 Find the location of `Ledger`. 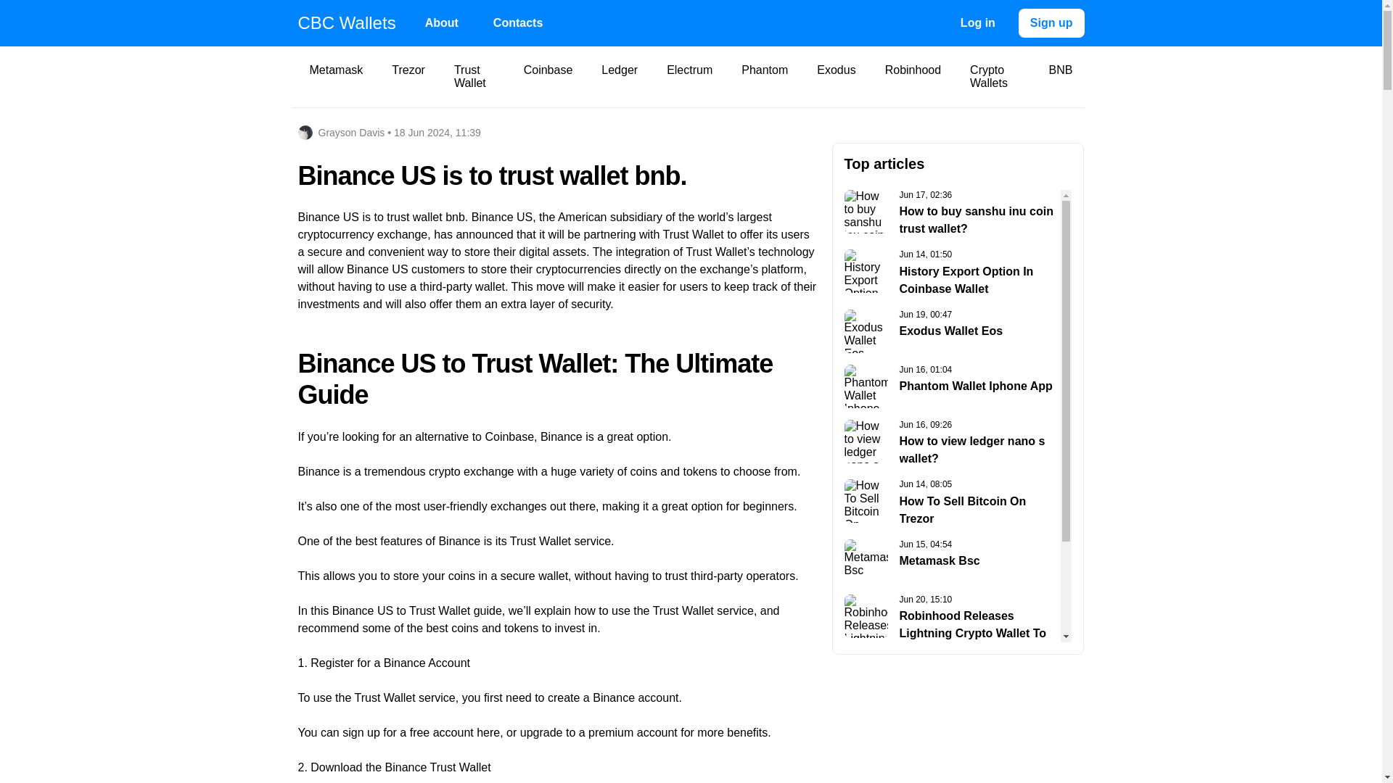

Ledger is located at coordinates (953, 331).